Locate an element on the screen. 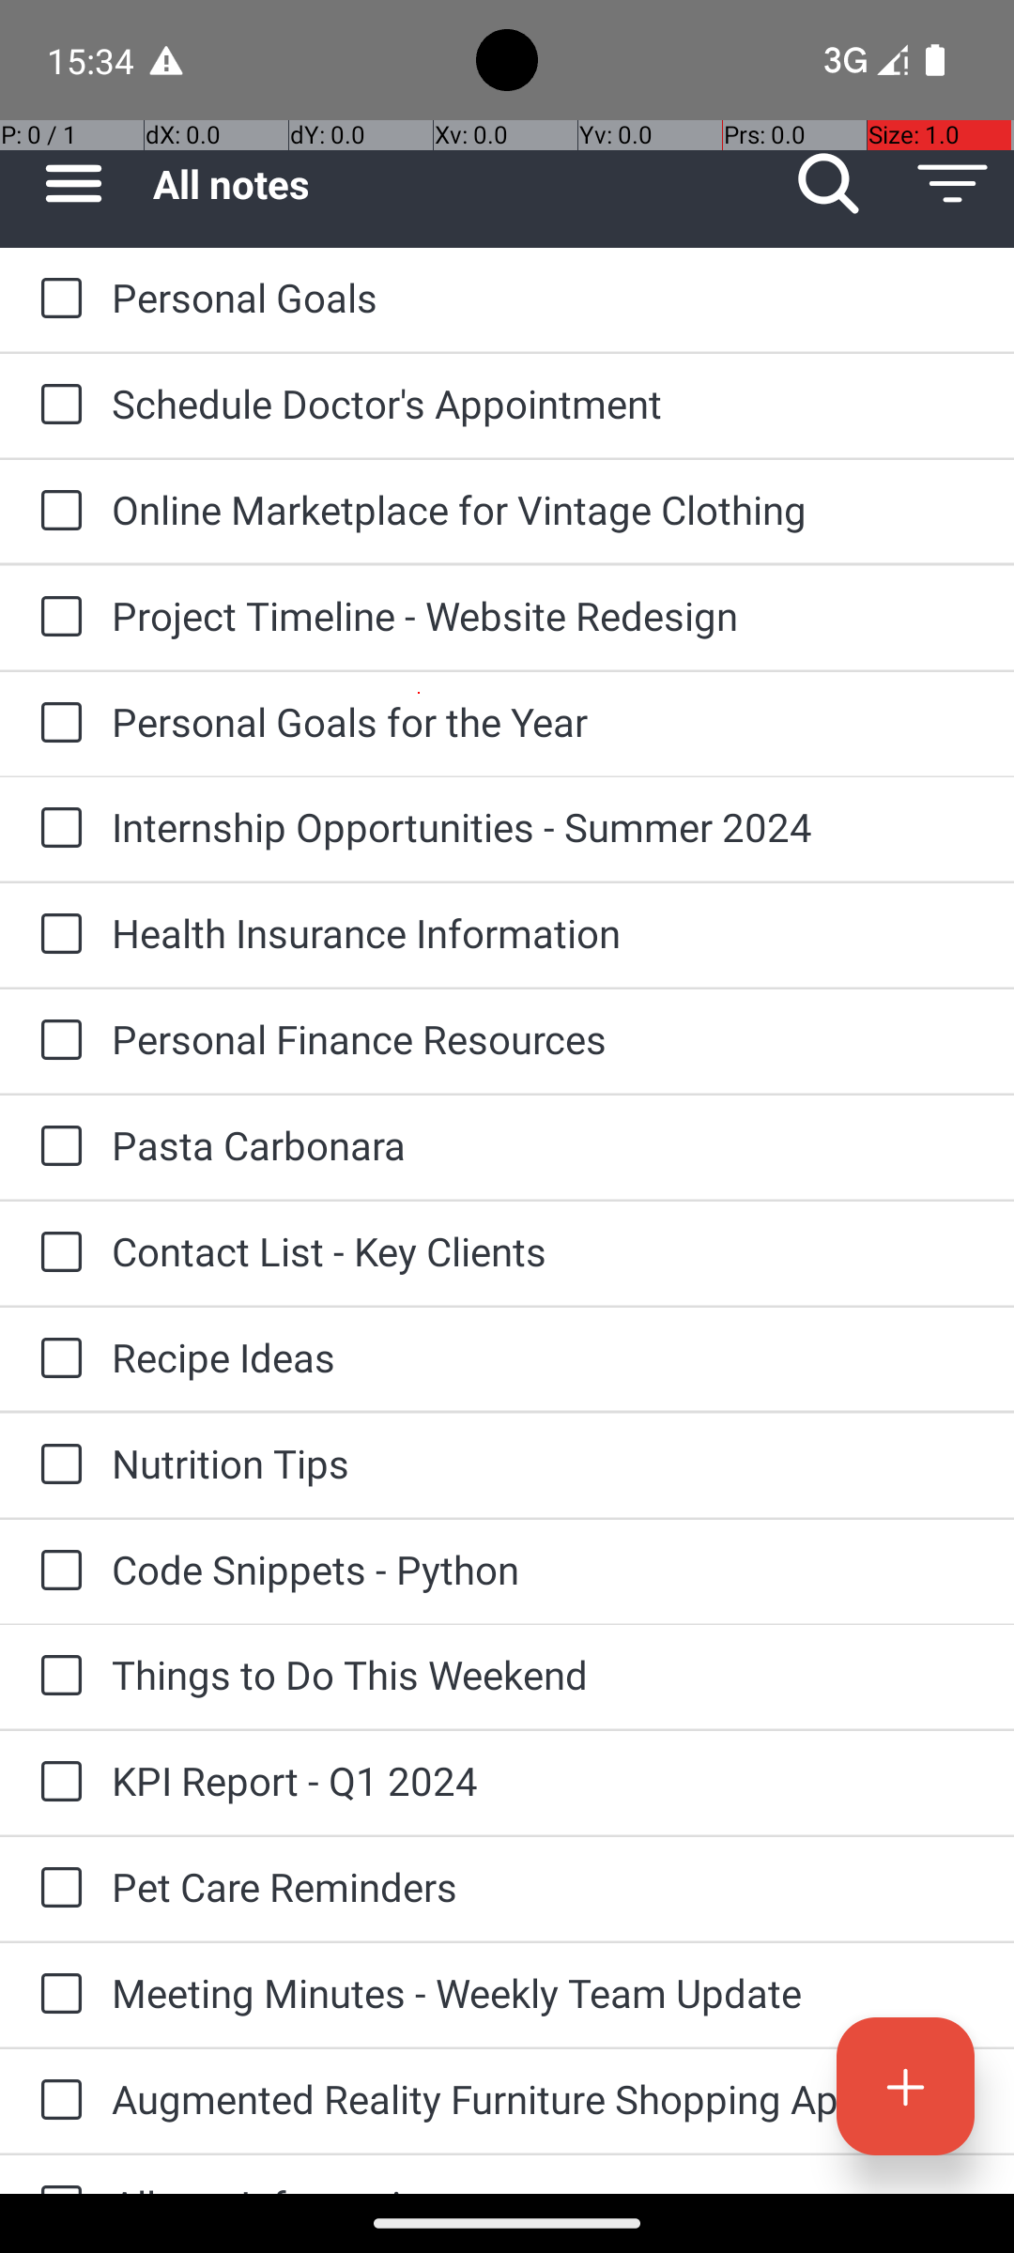  to-do: Schedule Doctor's Appointment is located at coordinates (56, 406).